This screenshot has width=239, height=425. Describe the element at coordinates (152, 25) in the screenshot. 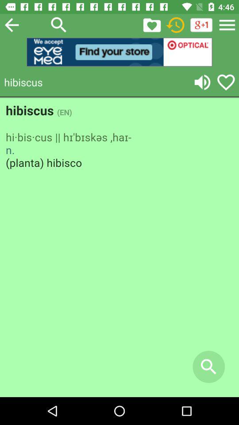

I see `switch the likeoption` at that location.